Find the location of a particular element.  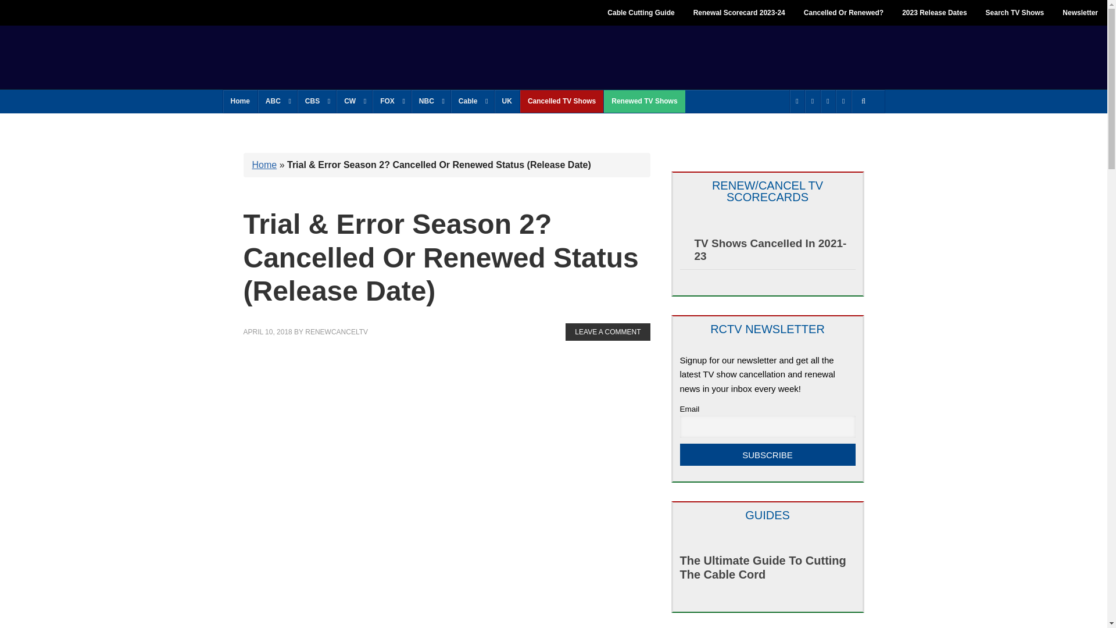

ABC is located at coordinates (277, 101).